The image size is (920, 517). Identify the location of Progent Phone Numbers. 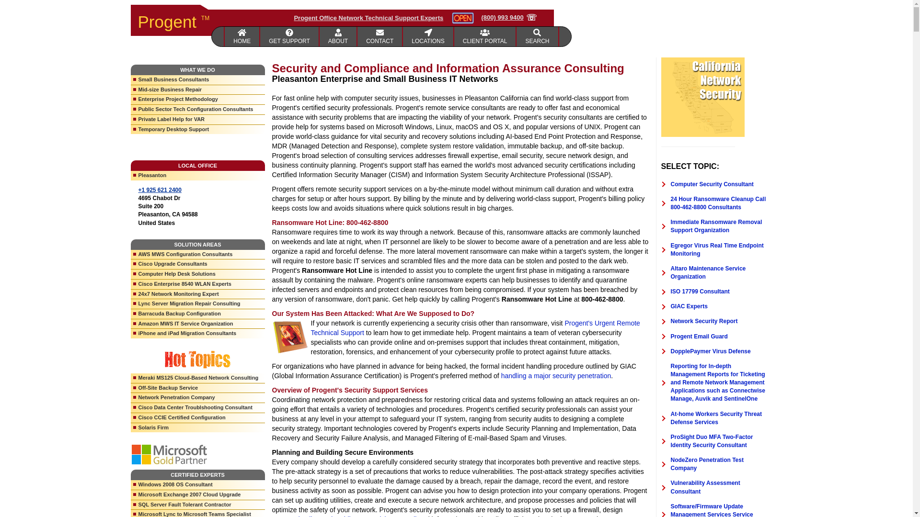
(380, 36).